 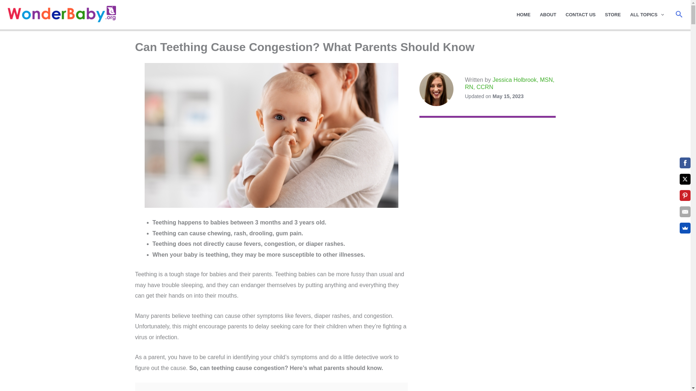 I want to click on ABOUT, so click(x=548, y=14).